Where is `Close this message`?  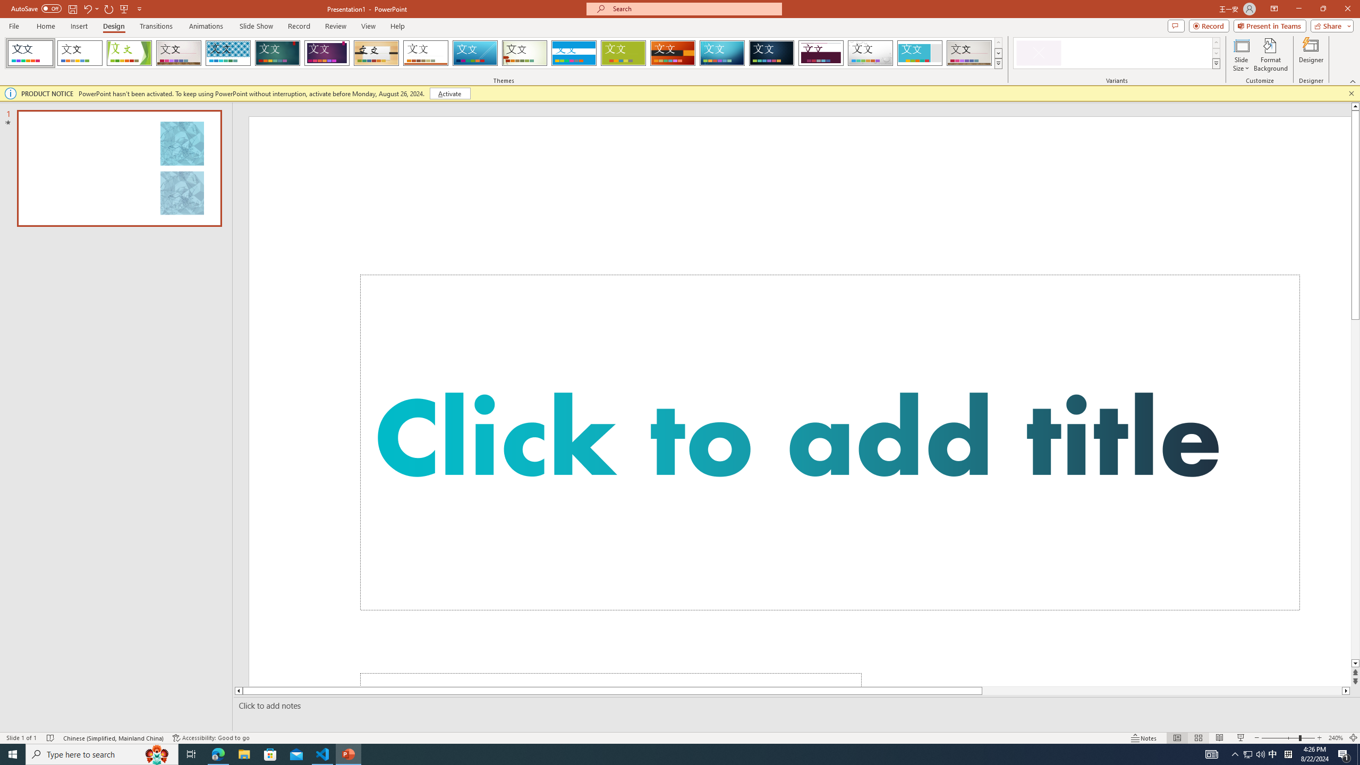 Close this message is located at coordinates (1351, 93).